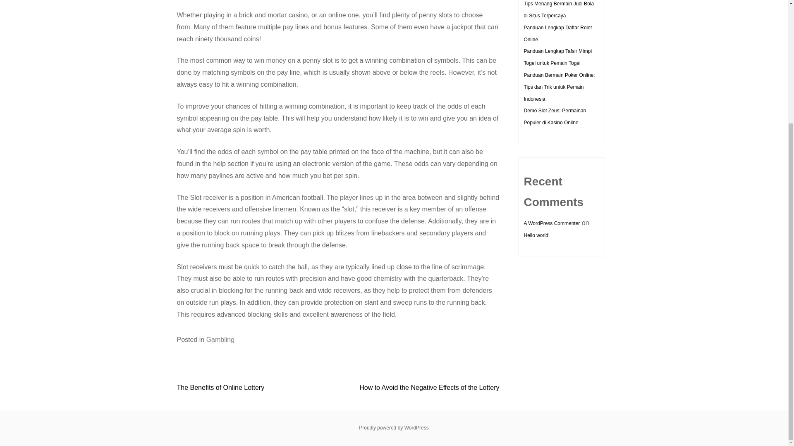 This screenshot has height=446, width=794. Describe the element at coordinates (394, 428) in the screenshot. I see `Proudly powered by WordPress` at that location.